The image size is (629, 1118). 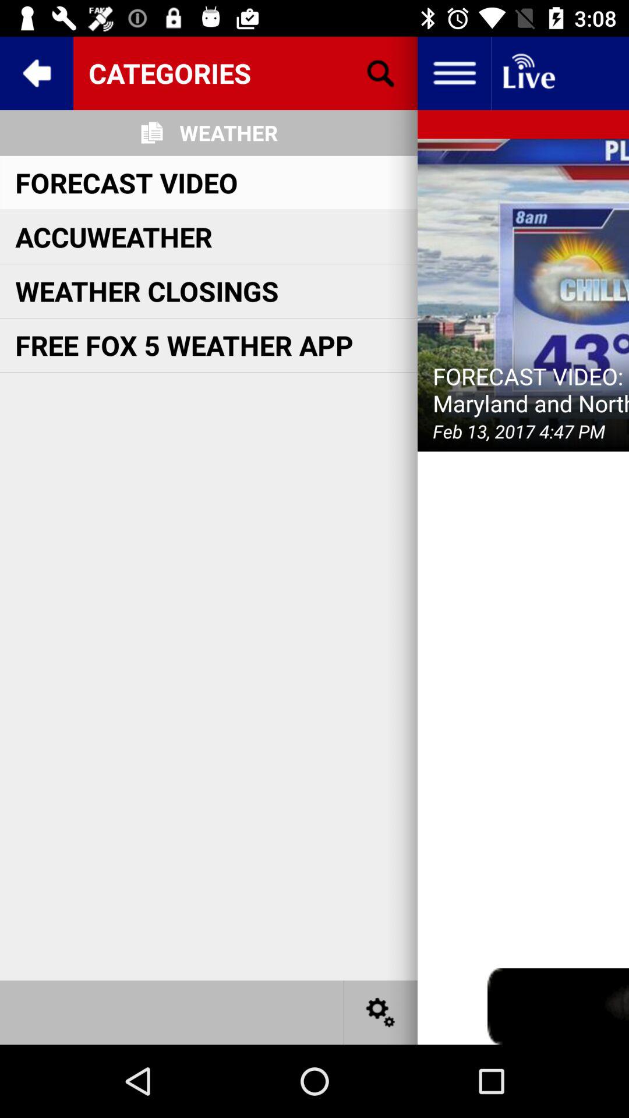 I want to click on open settings, so click(x=381, y=1012).